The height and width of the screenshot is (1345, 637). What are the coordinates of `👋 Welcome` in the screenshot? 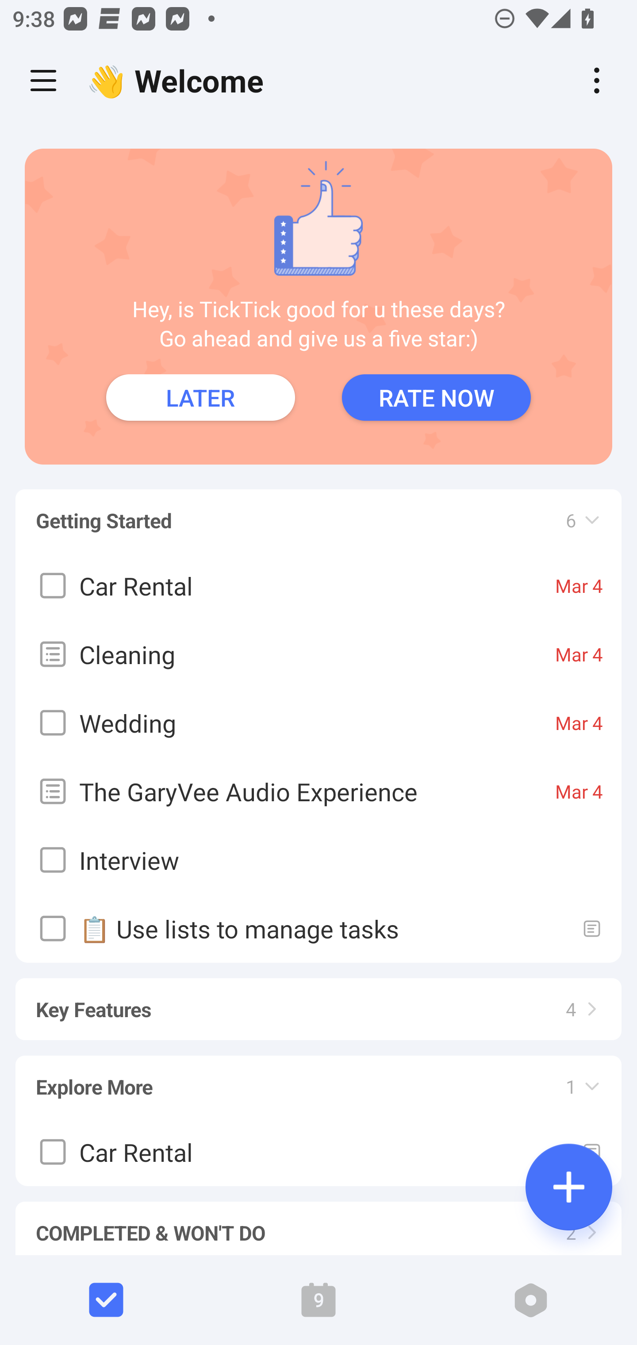 It's located at (180, 81).